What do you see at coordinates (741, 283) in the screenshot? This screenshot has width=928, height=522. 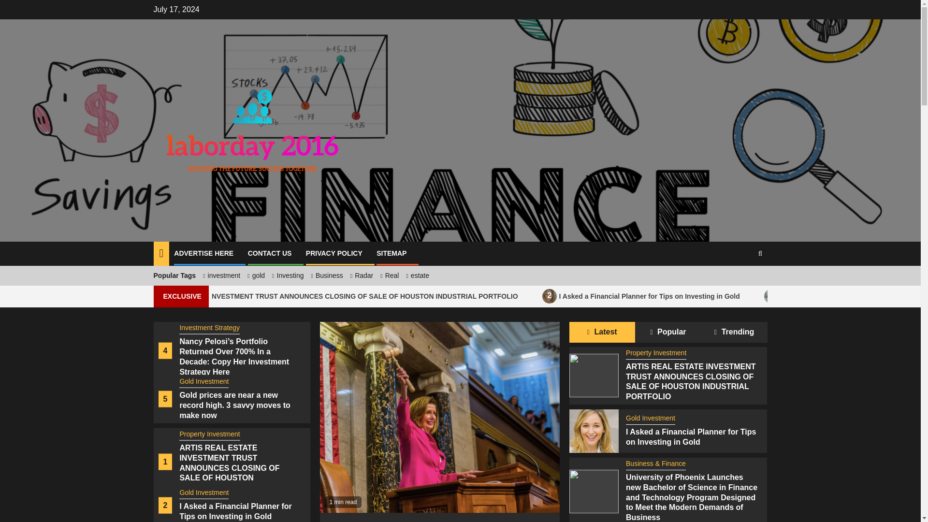 I see `Search` at bounding box center [741, 283].